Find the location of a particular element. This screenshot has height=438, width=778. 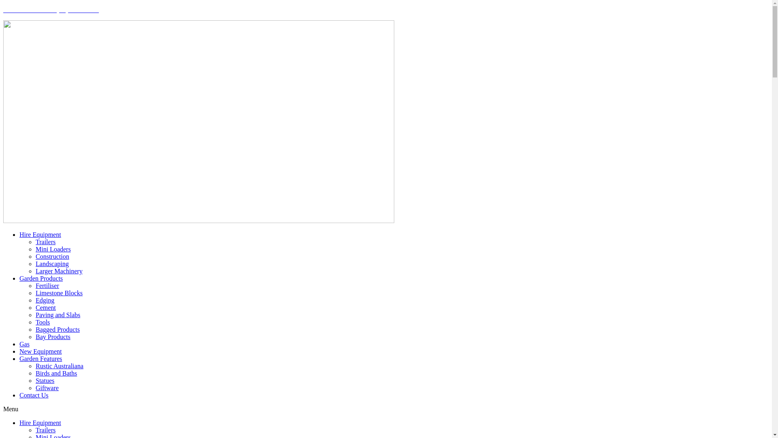

New Equipment is located at coordinates (41, 351).